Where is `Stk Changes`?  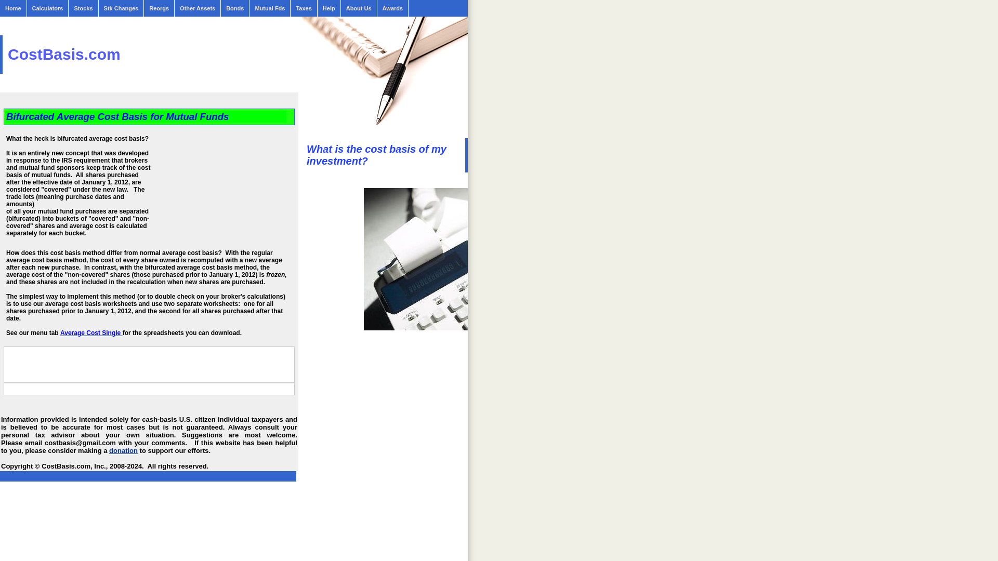
Stk Changes is located at coordinates (122, 8).